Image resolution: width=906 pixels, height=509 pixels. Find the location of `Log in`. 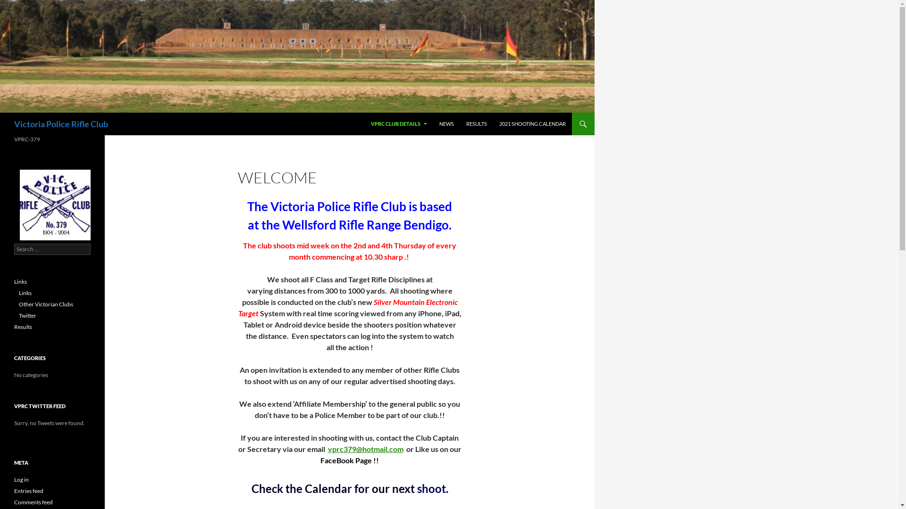

Log in is located at coordinates (22, 480).